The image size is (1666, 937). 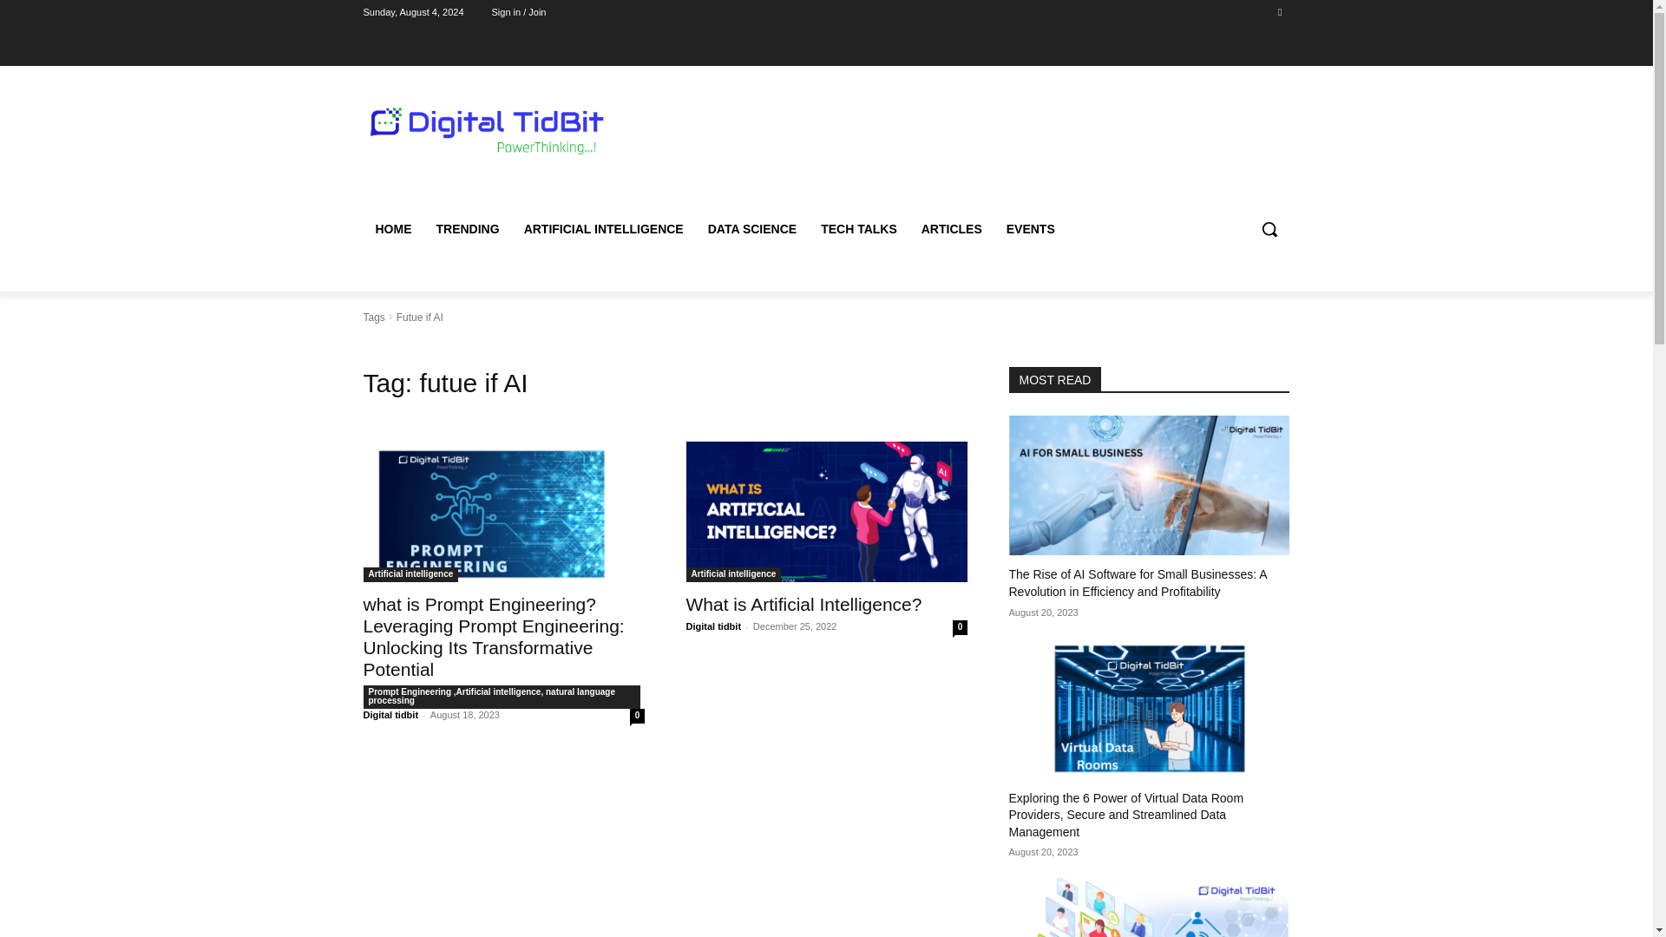 I want to click on Facebook, so click(x=1279, y=11).